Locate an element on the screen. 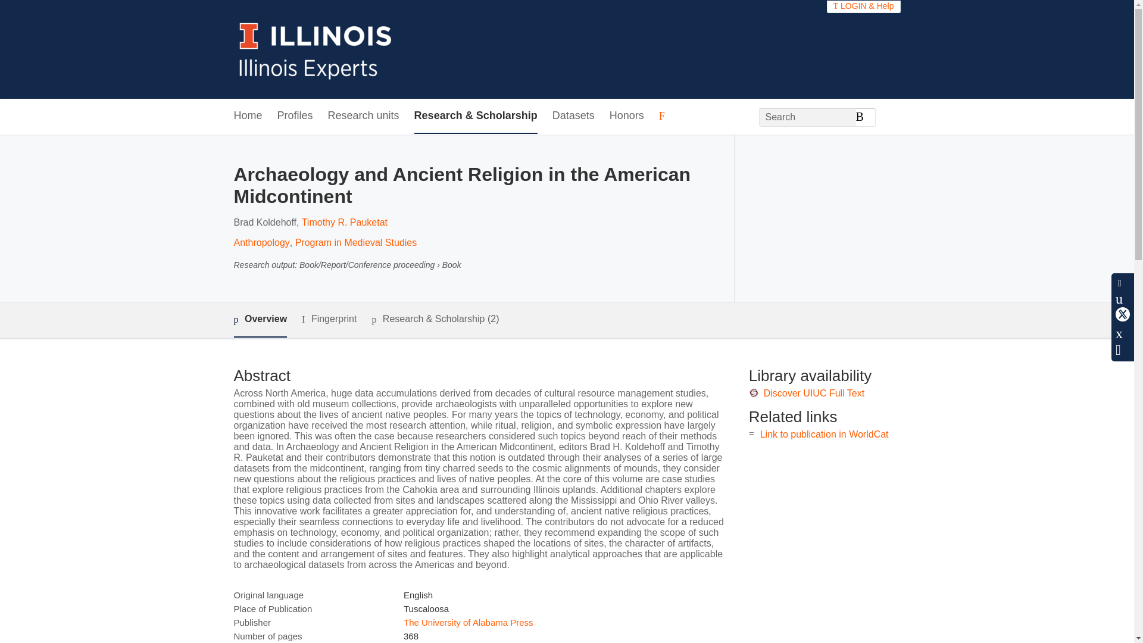 The height and width of the screenshot is (643, 1143). Honors is located at coordinates (626, 116).